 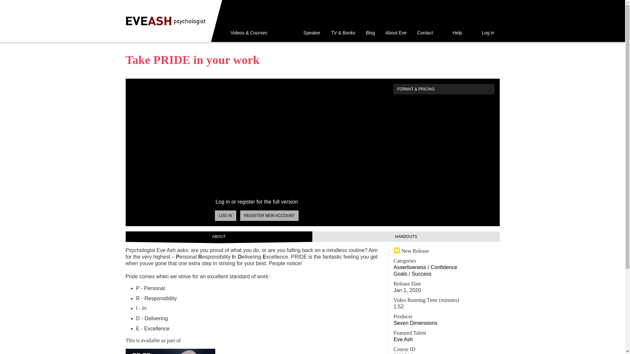 I want to click on Blog, so click(x=370, y=33).